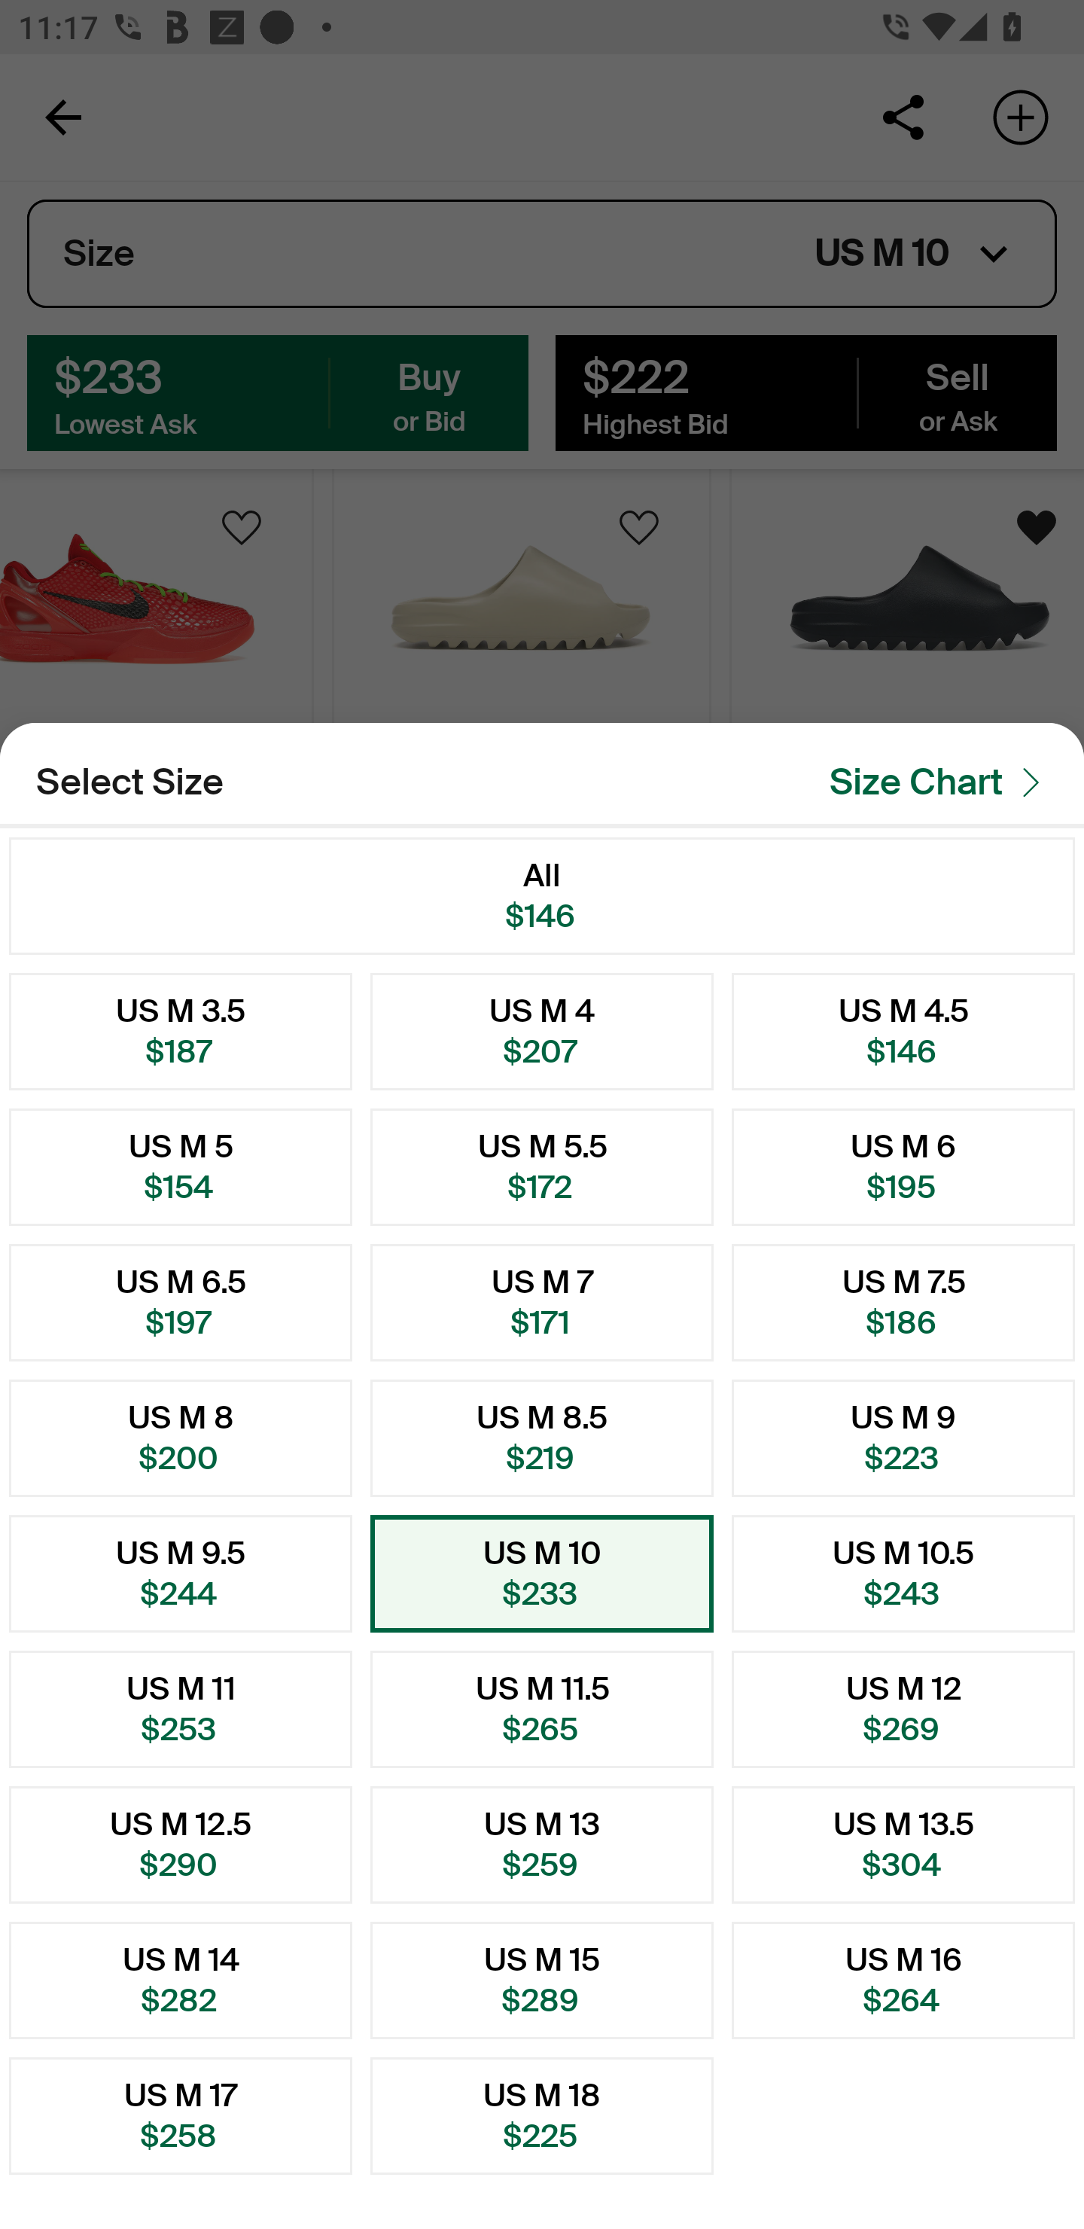 The image size is (1084, 2229). Describe the element at coordinates (181, 1438) in the screenshot. I see `US M 8 $200` at that location.